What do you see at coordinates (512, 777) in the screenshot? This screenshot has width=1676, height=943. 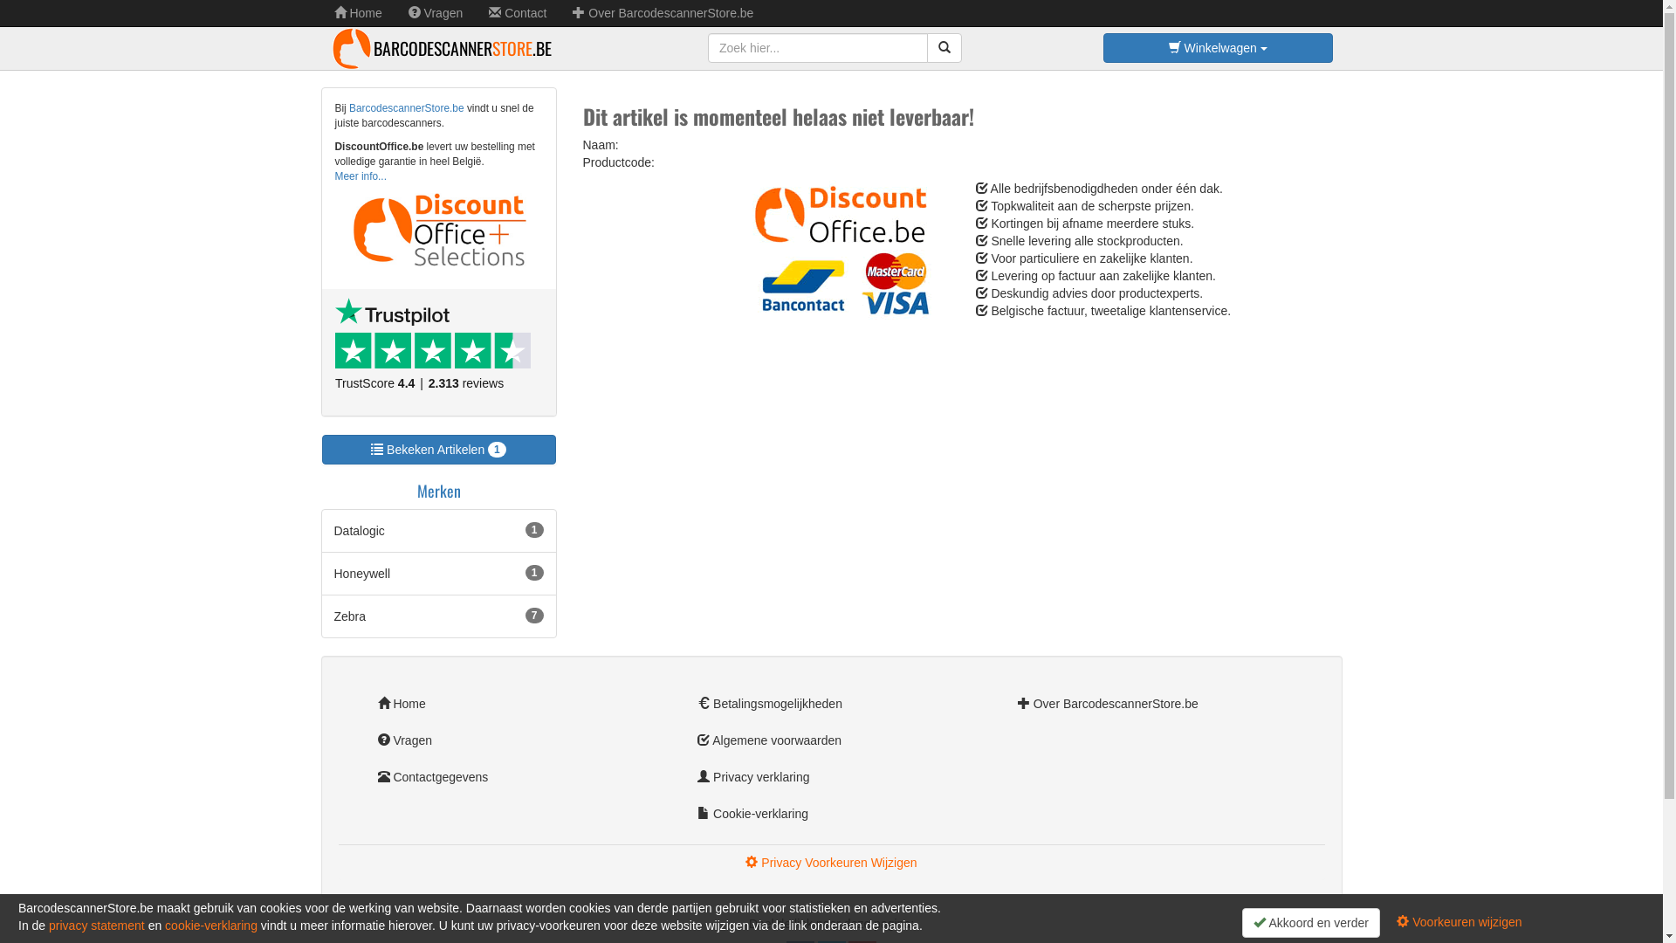 I see `Contactgegevens` at bounding box center [512, 777].